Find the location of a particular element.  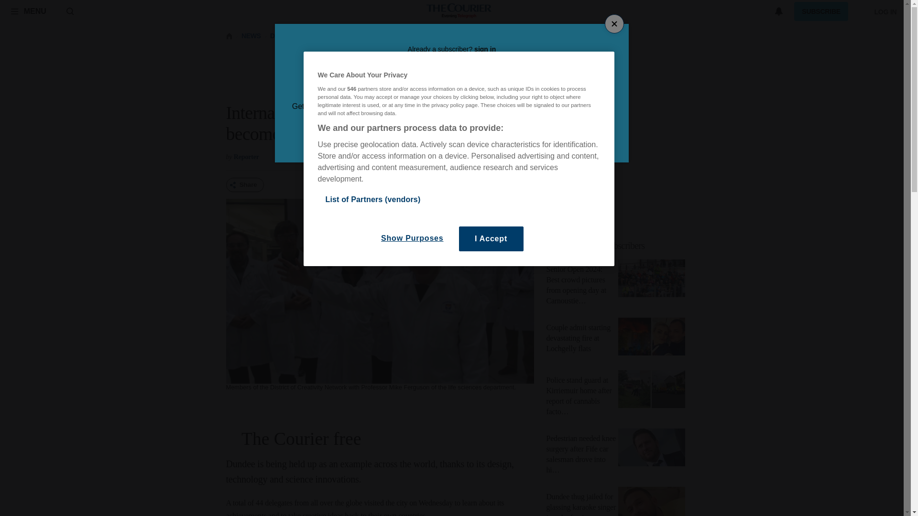

Exclusive to our subscribers is located at coordinates (596, 246).